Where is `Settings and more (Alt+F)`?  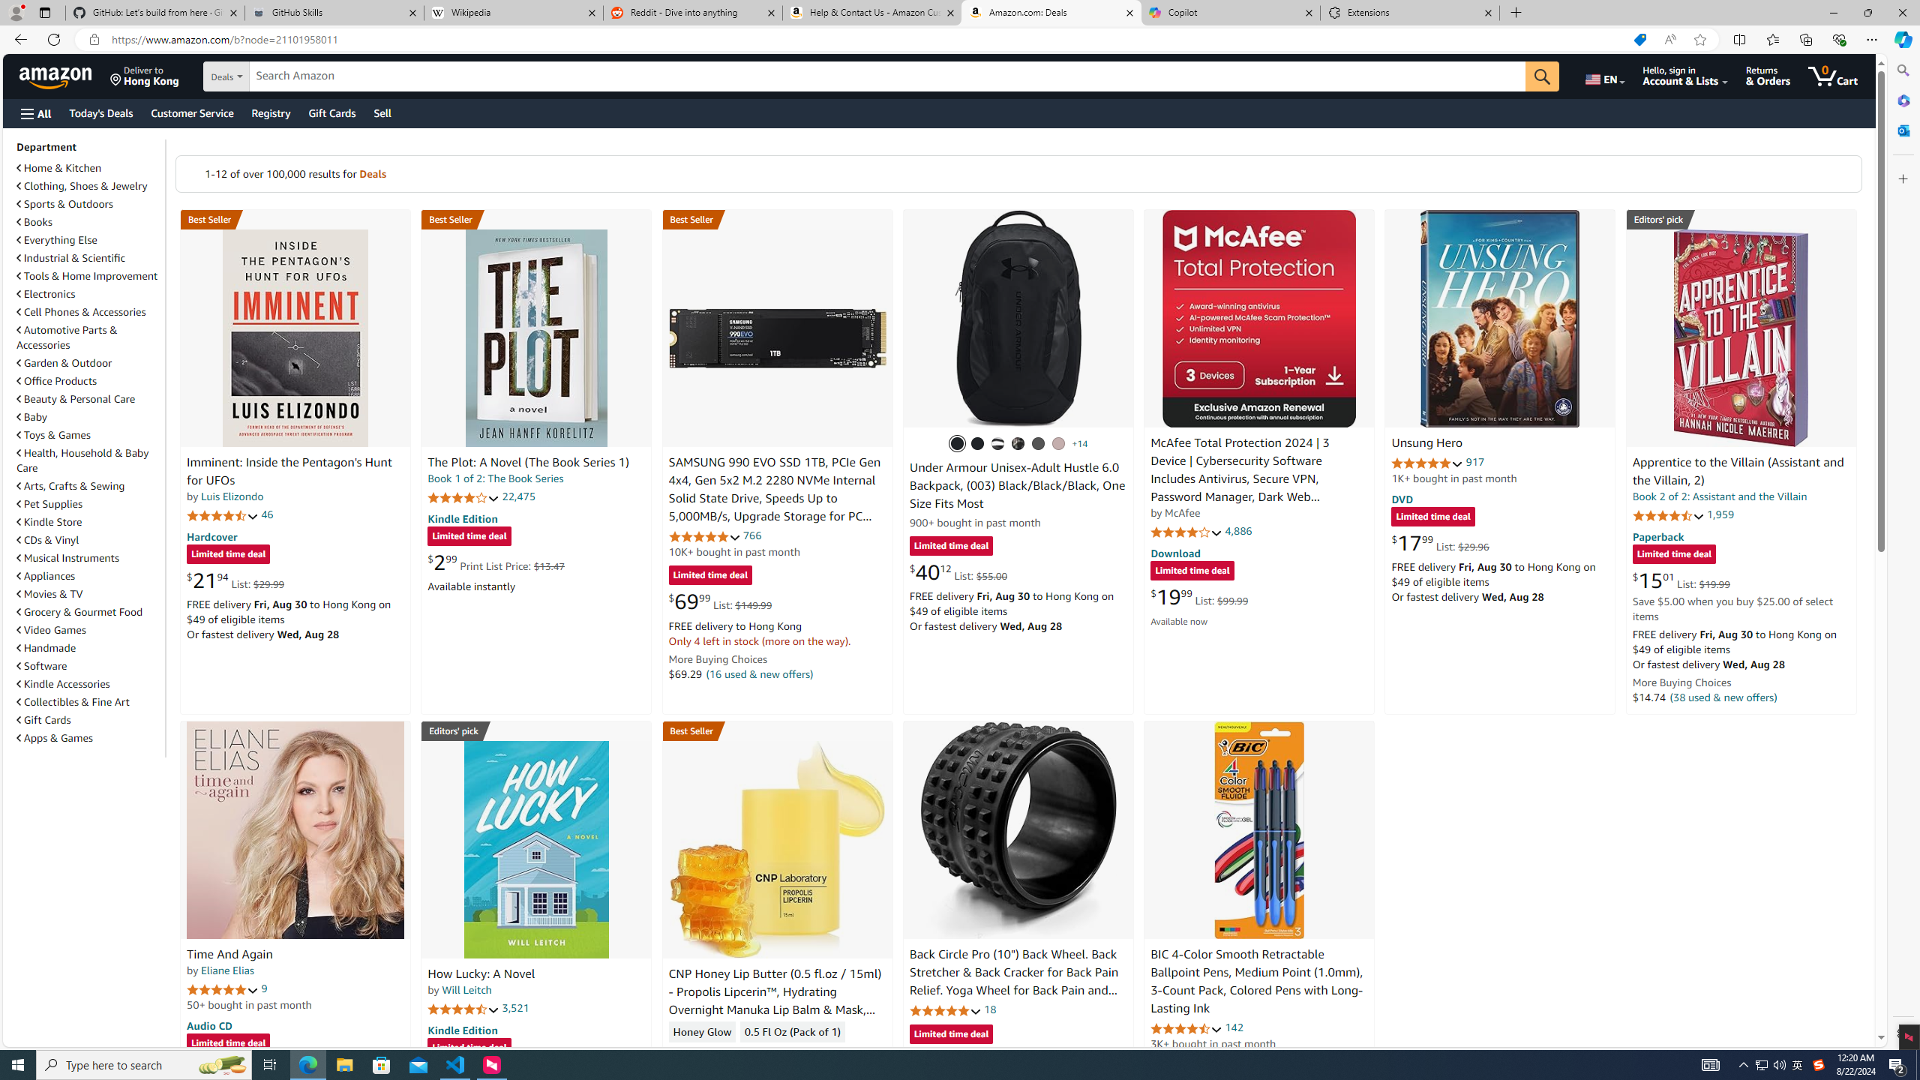
Settings and more (Alt+F) is located at coordinates (1872, 39).